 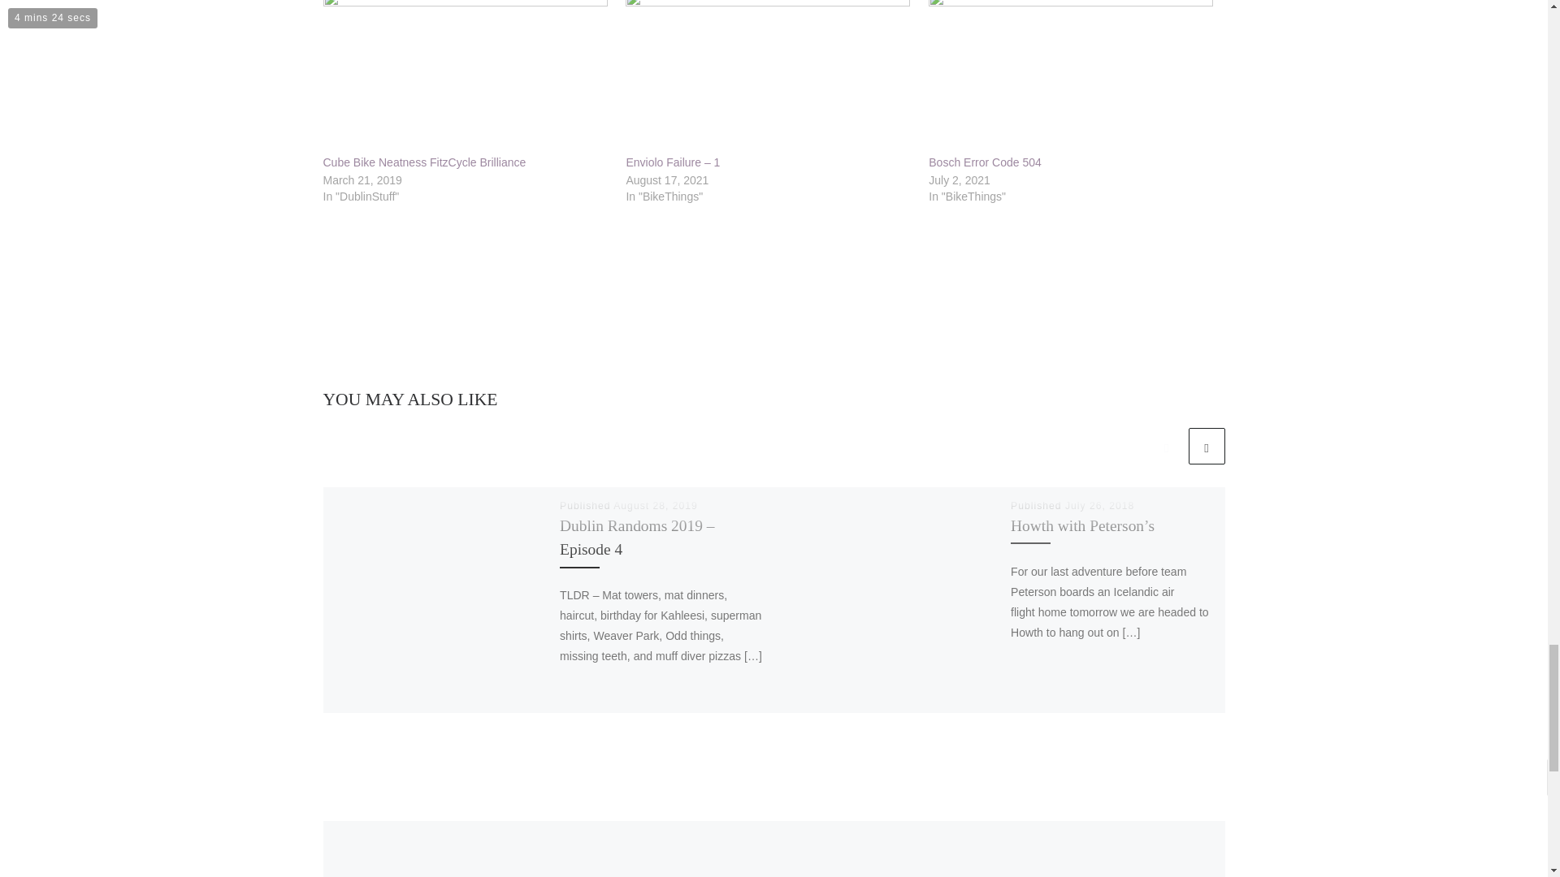 What do you see at coordinates (1071, 76) in the screenshot?
I see `Bosch Error Code 504` at bounding box center [1071, 76].